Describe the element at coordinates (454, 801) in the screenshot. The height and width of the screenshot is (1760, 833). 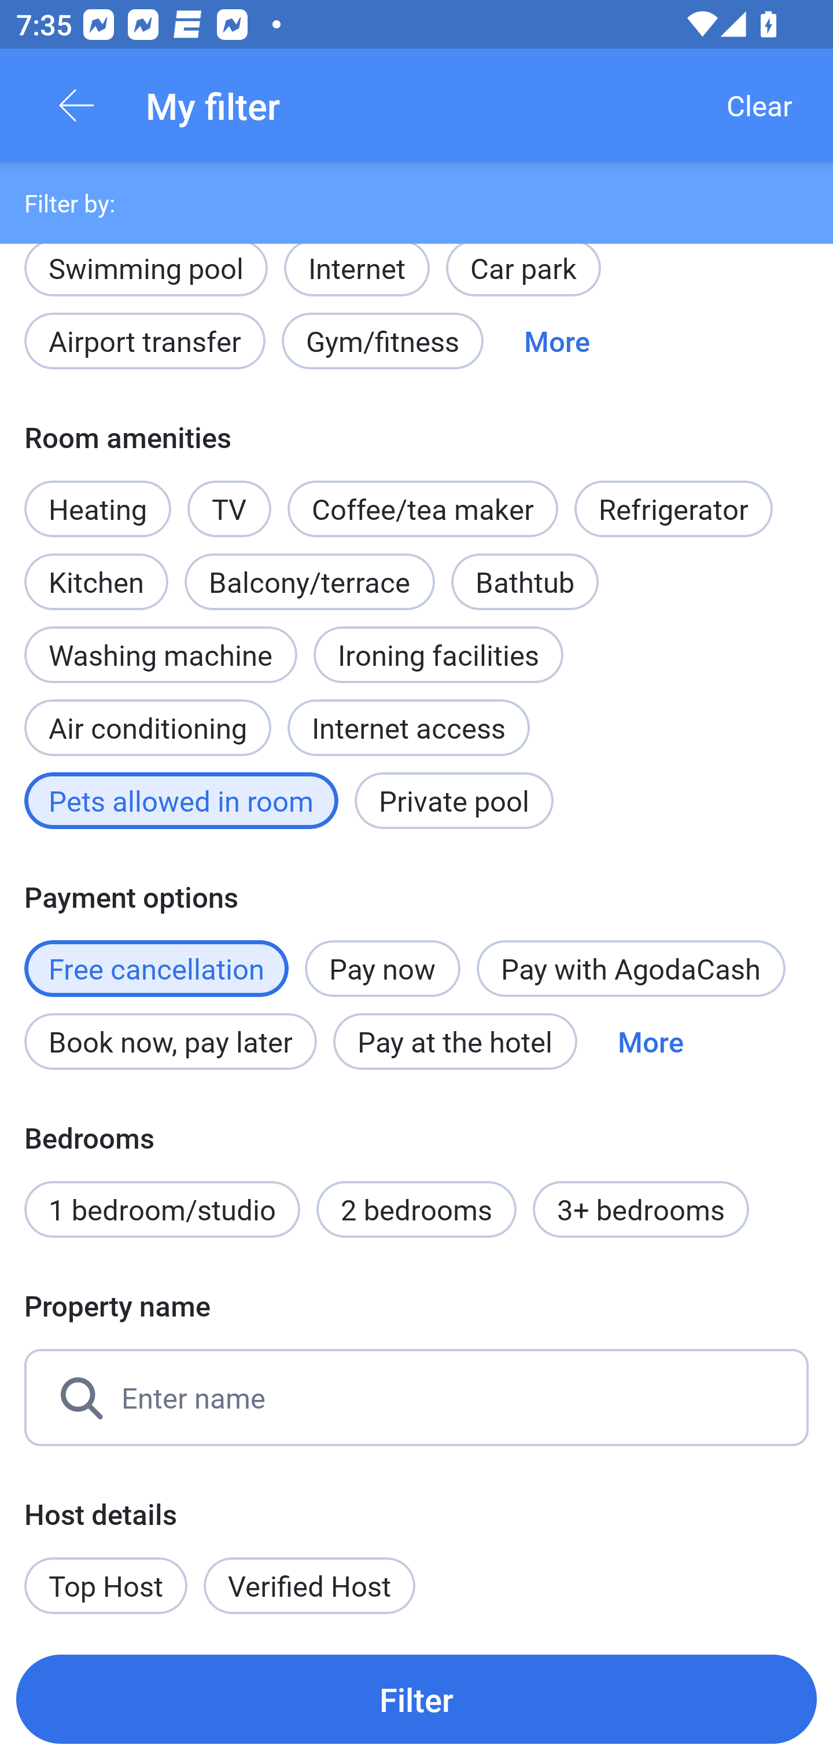
I see `Private pool` at that location.